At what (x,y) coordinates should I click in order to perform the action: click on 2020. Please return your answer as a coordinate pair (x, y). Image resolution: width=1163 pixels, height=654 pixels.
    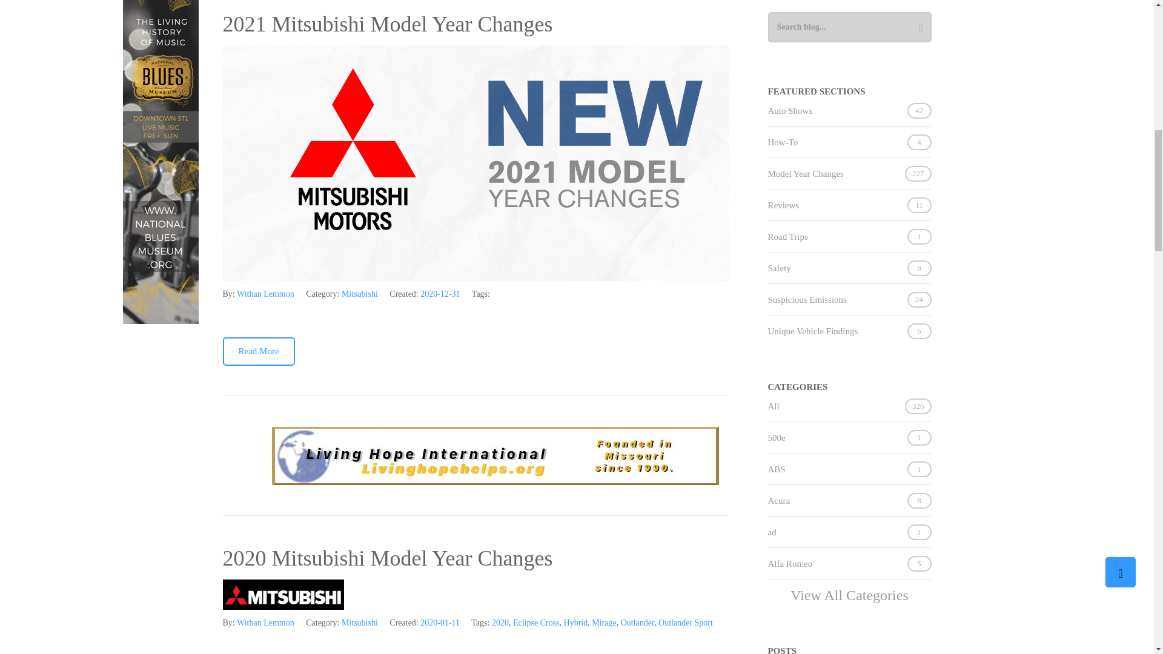
    Looking at the image, I should click on (500, 623).